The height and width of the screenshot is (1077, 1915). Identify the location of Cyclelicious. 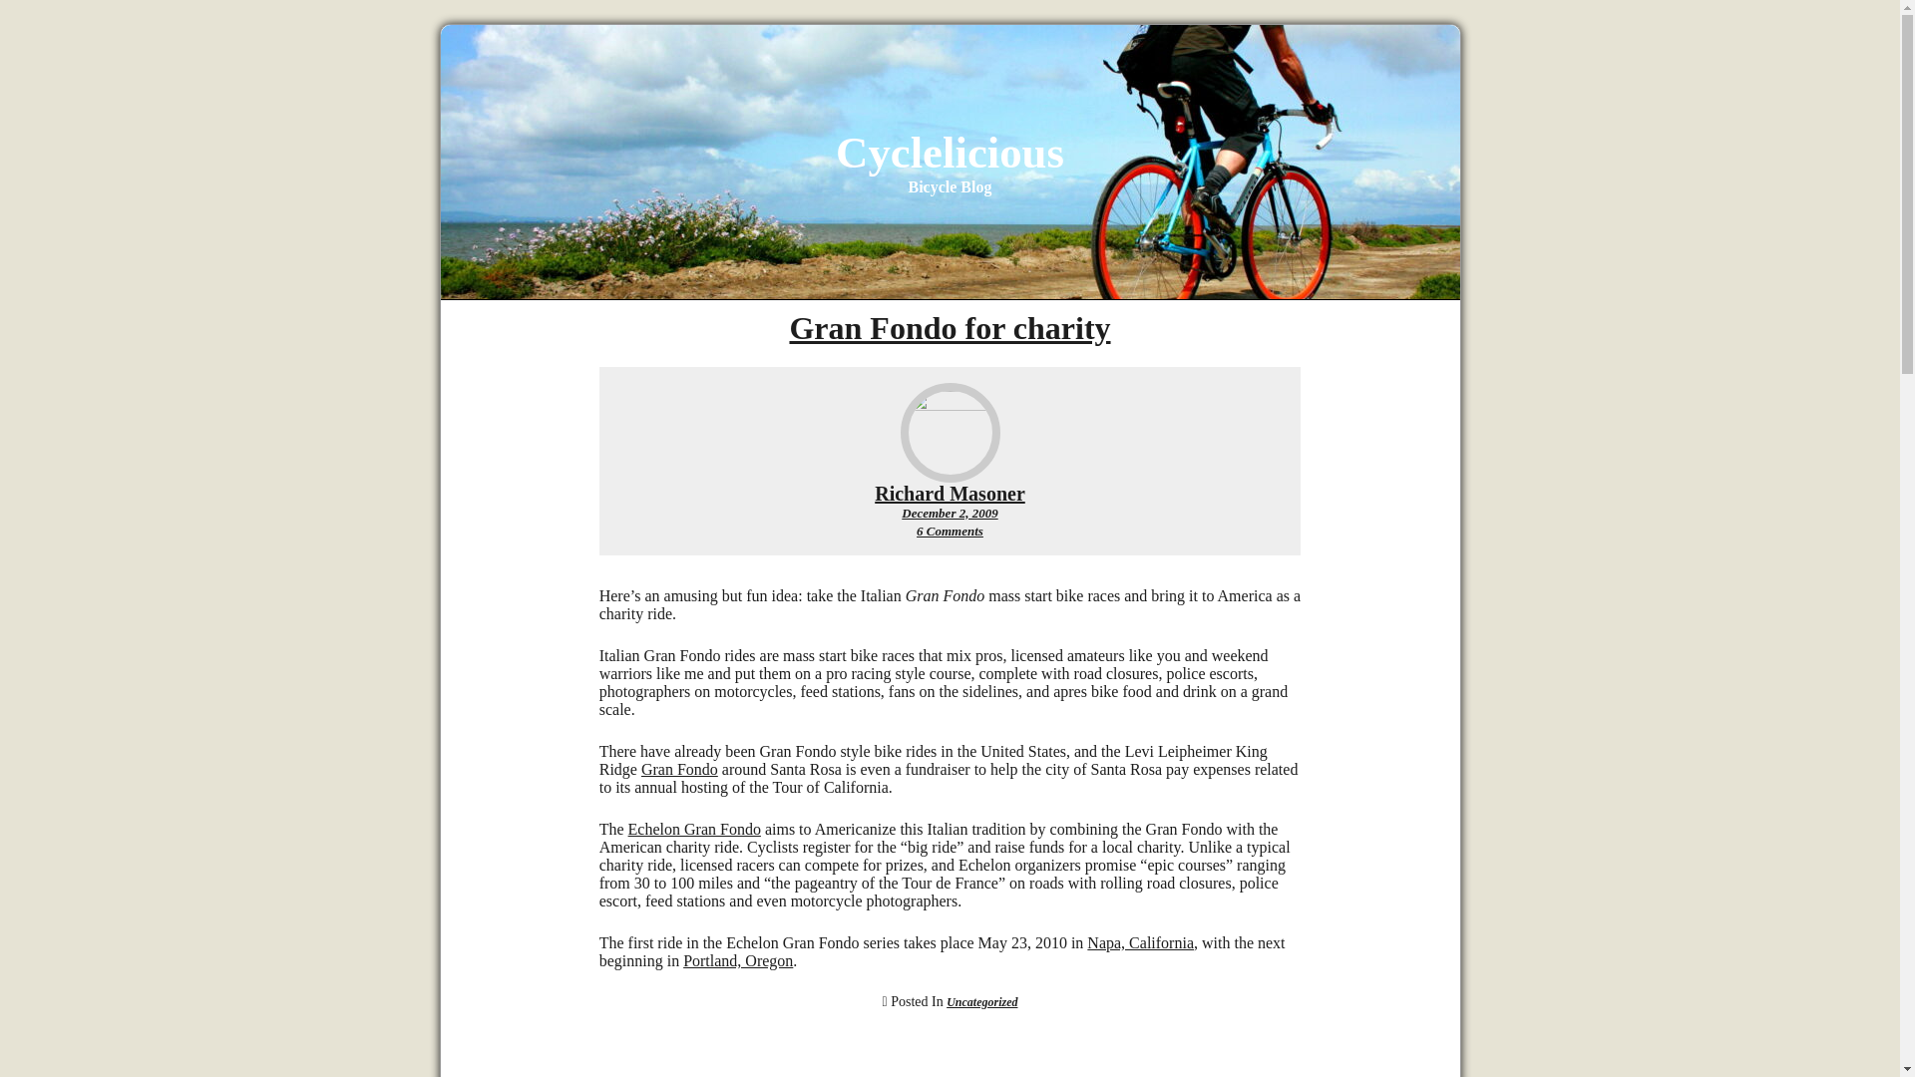
(950, 531).